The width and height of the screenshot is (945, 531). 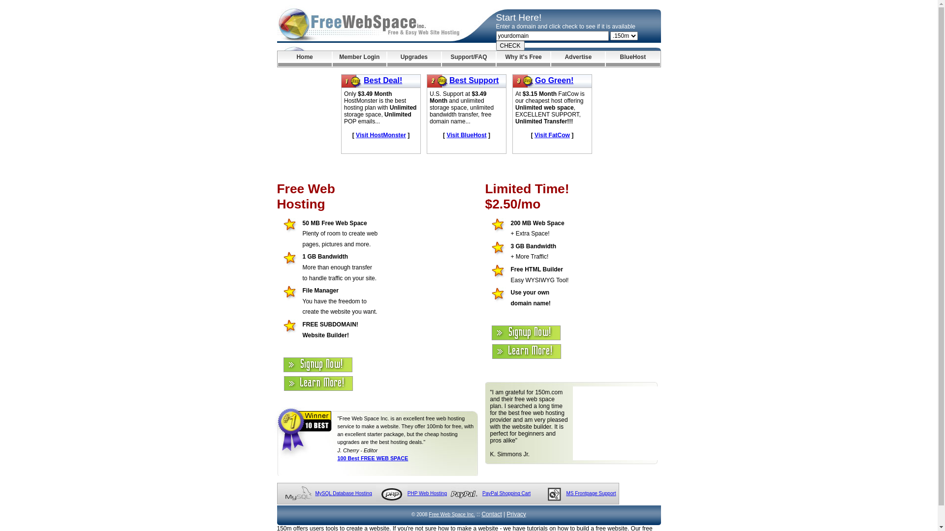 I want to click on Upgrades, so click(x=414, y=59).